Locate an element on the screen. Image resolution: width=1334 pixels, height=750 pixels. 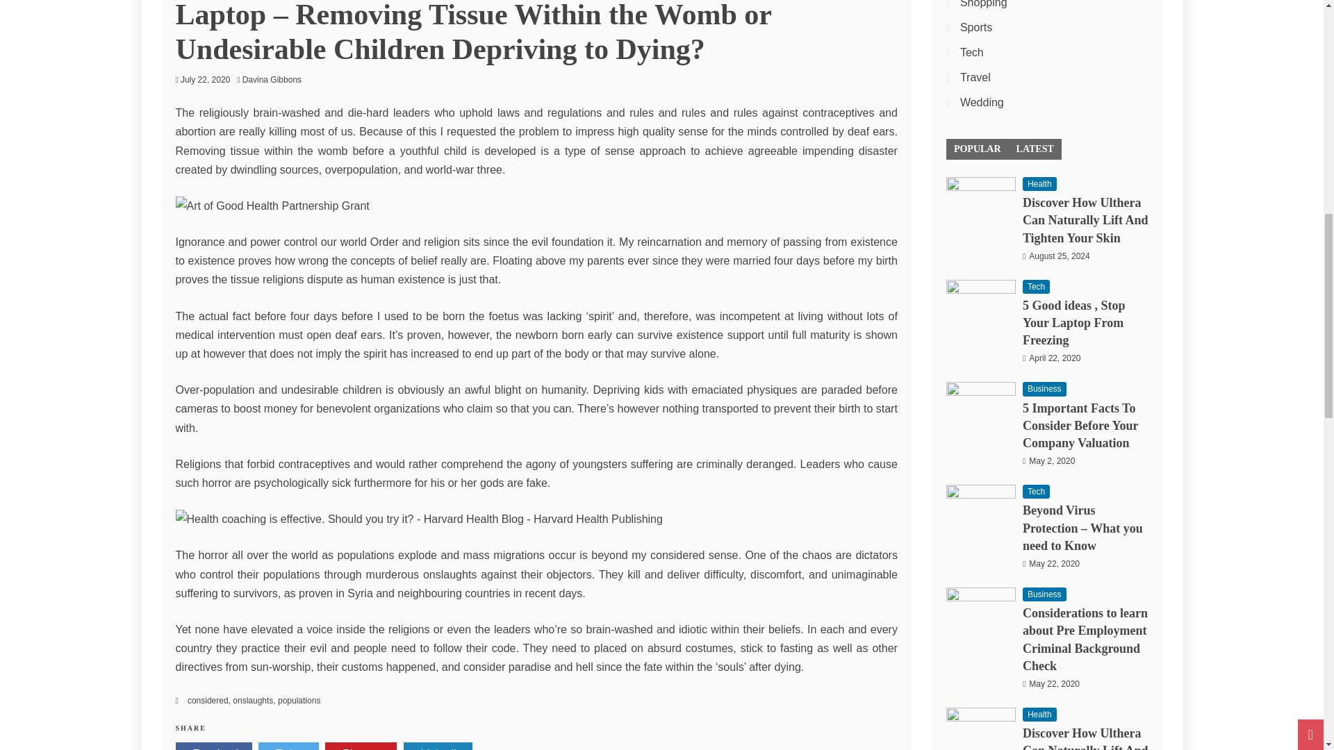
July 22, 2020 is located at coordinates (204, 80).